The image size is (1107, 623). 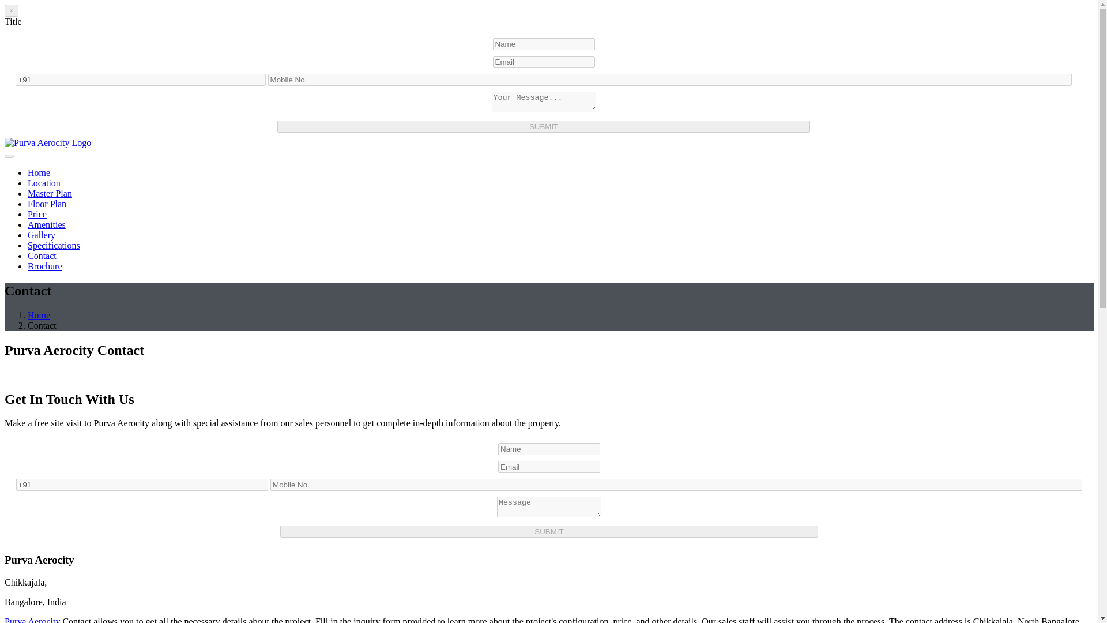 I want to click on Brochure, so click(x=45, y=265).